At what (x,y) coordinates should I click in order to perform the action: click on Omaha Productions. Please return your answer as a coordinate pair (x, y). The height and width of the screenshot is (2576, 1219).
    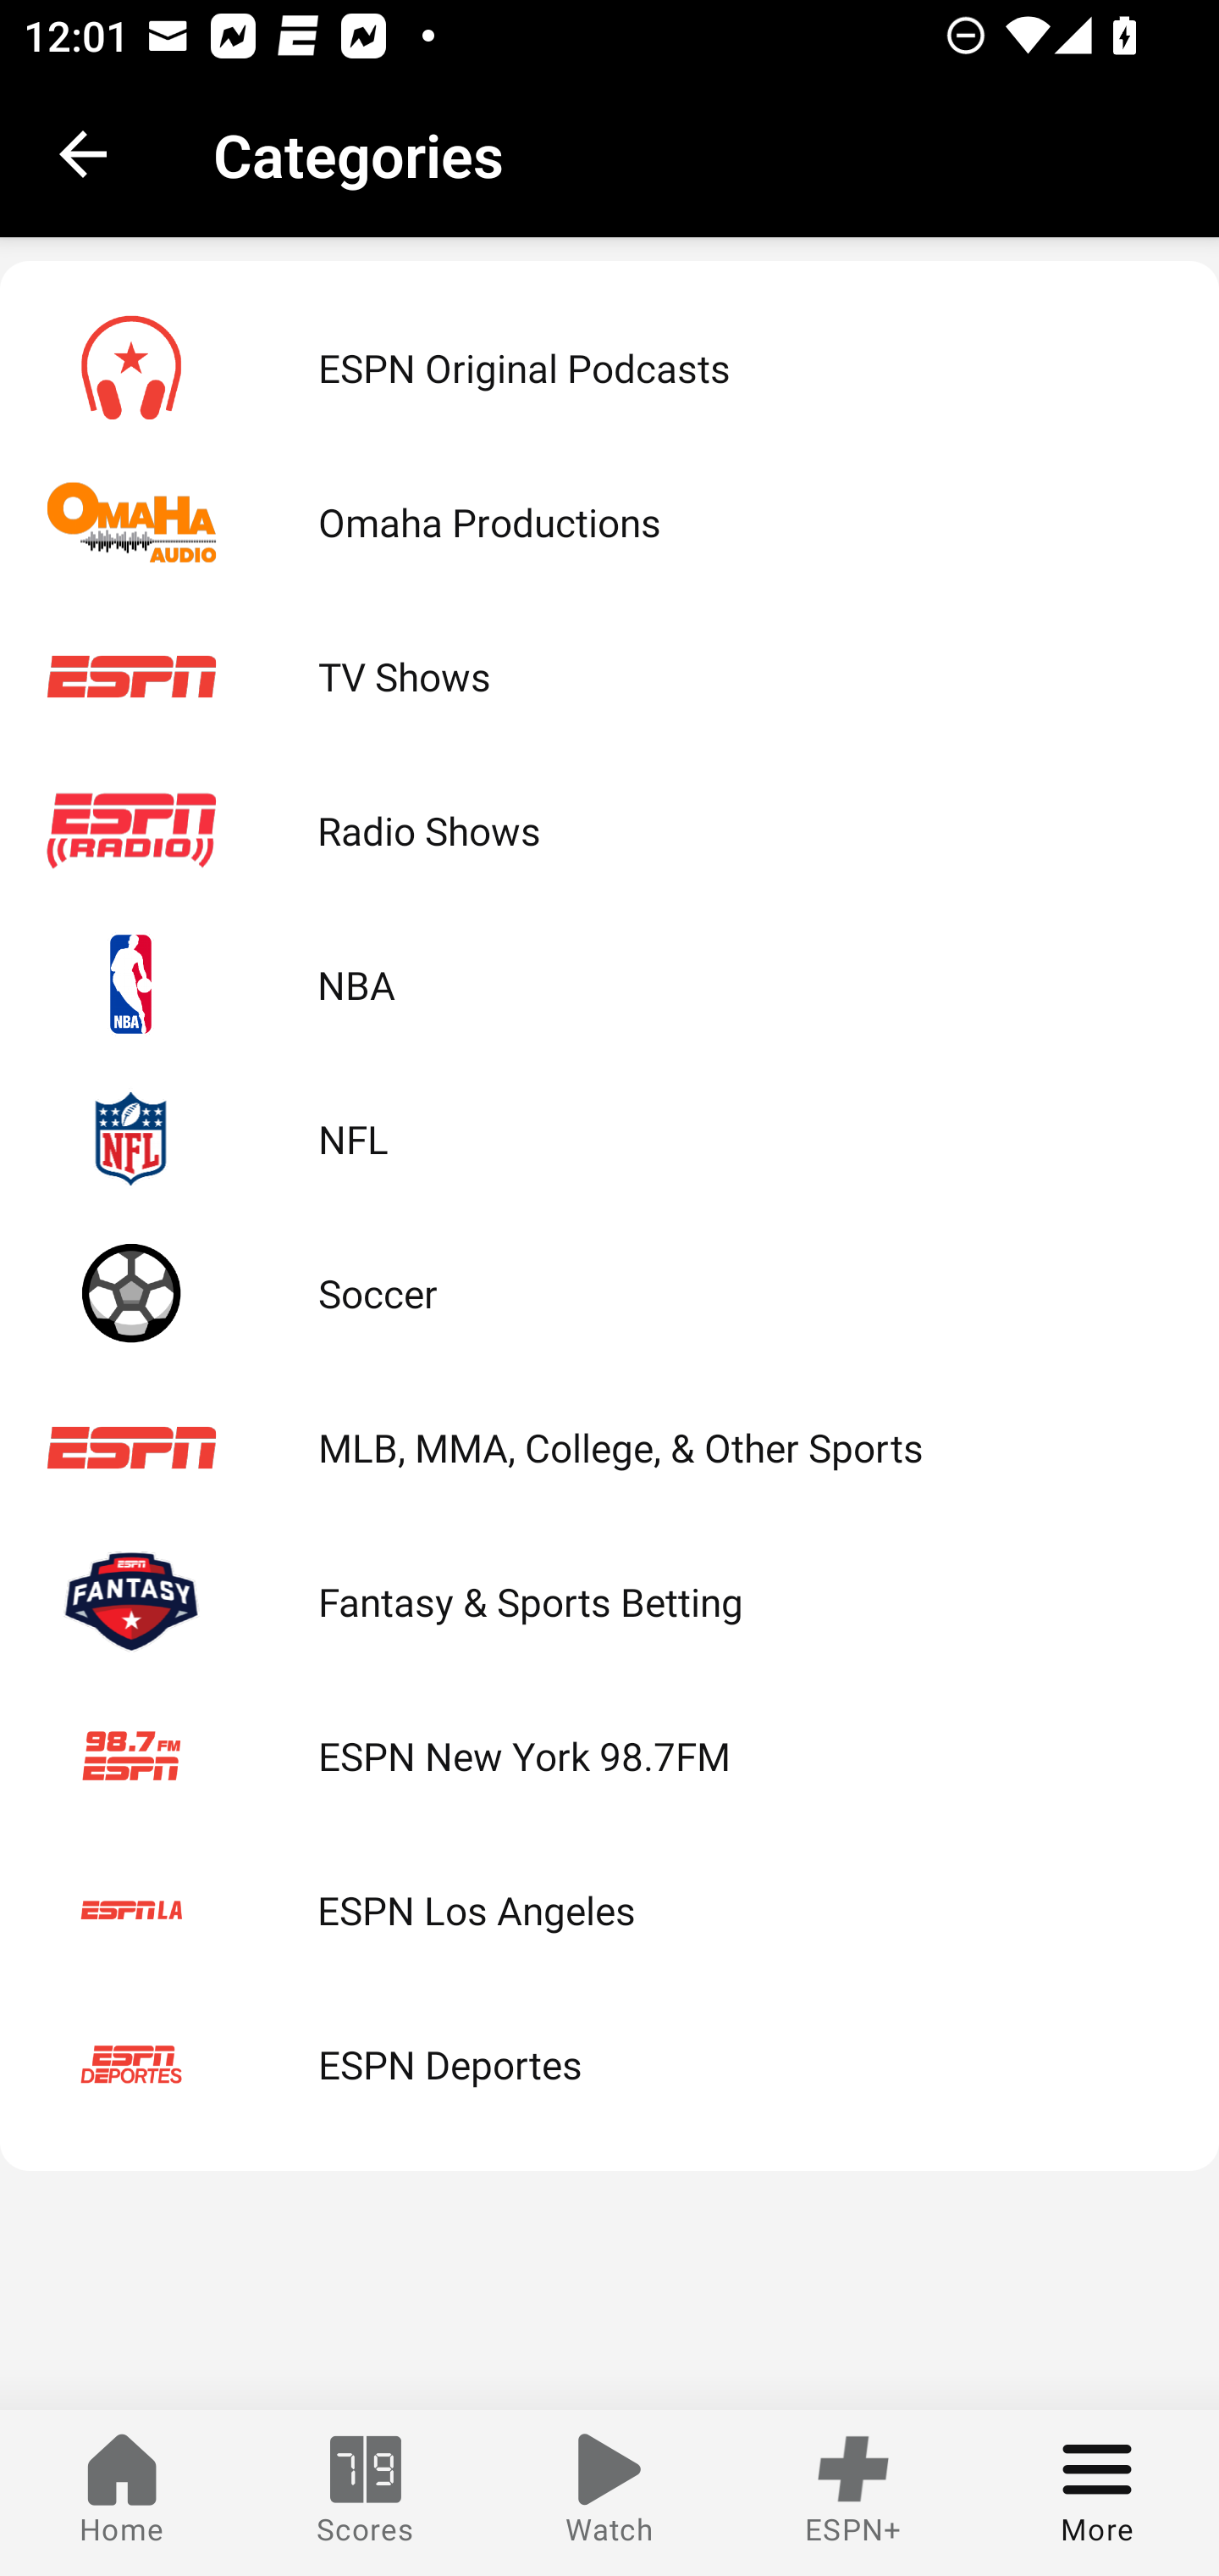
    Looking at the image, I should click on (609, 522).